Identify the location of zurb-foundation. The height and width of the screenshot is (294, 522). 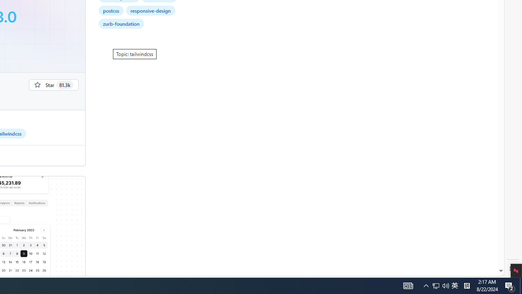
(121, 24).